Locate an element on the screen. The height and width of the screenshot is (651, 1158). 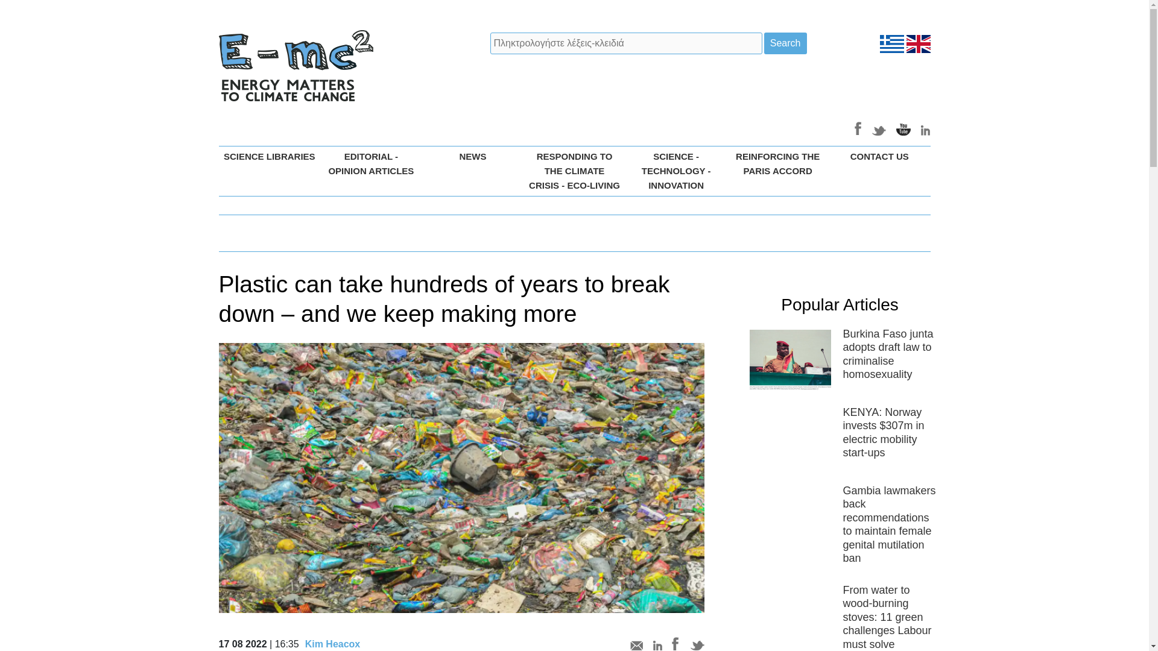
Search is located at coordinates (785, 43).